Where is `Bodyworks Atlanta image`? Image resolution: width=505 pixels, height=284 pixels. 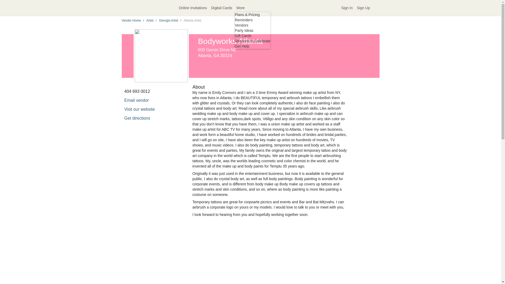 Bodyworks Atlanta image is located at coordinates (289, 256).